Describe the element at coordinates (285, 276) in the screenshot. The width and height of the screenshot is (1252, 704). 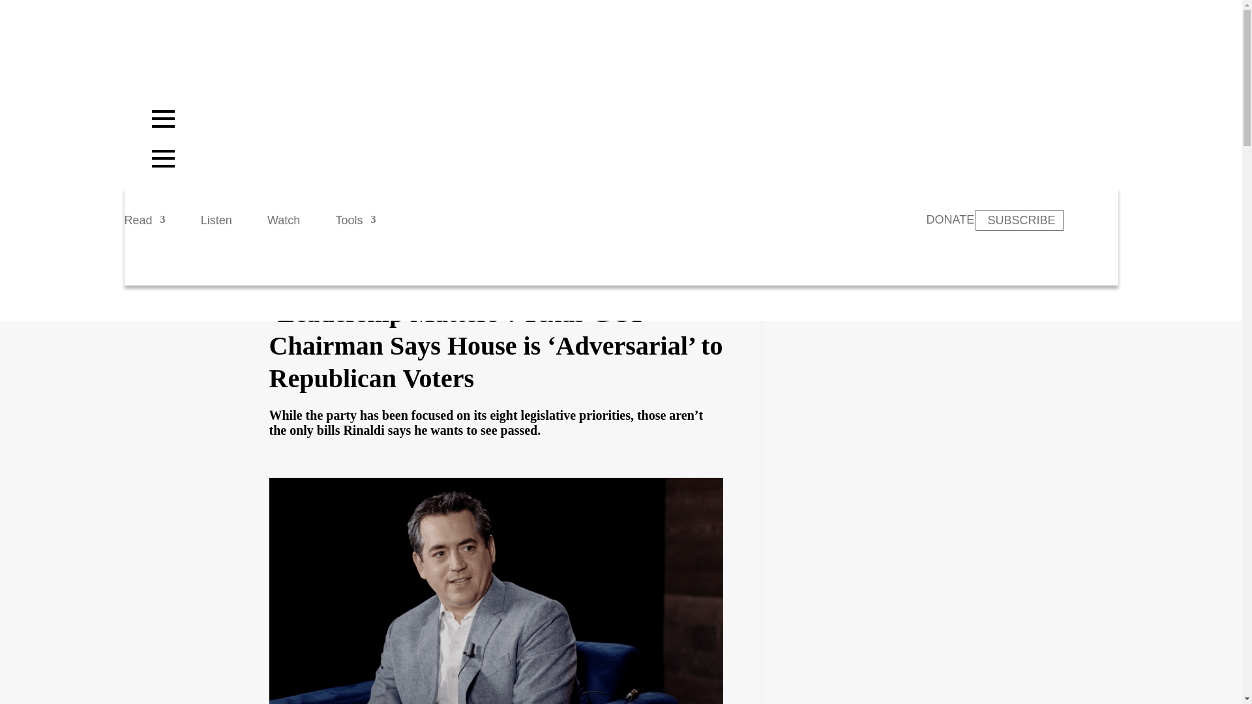
I see `STATE` at that location.